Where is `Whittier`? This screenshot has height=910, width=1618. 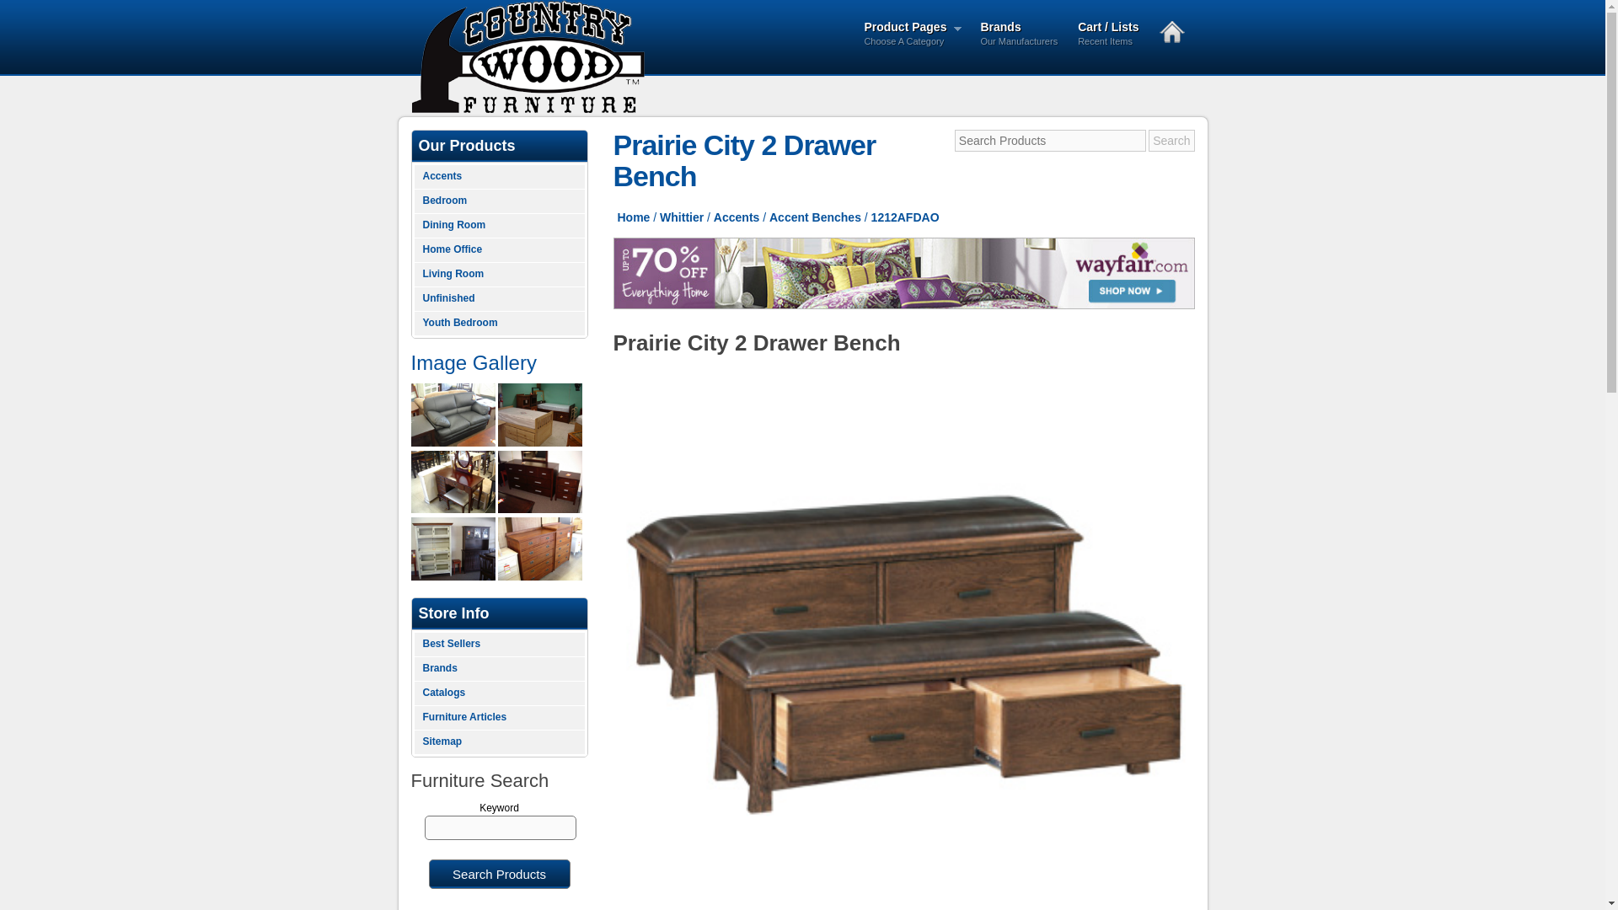
Whittier is located at coordinates (736, 217).